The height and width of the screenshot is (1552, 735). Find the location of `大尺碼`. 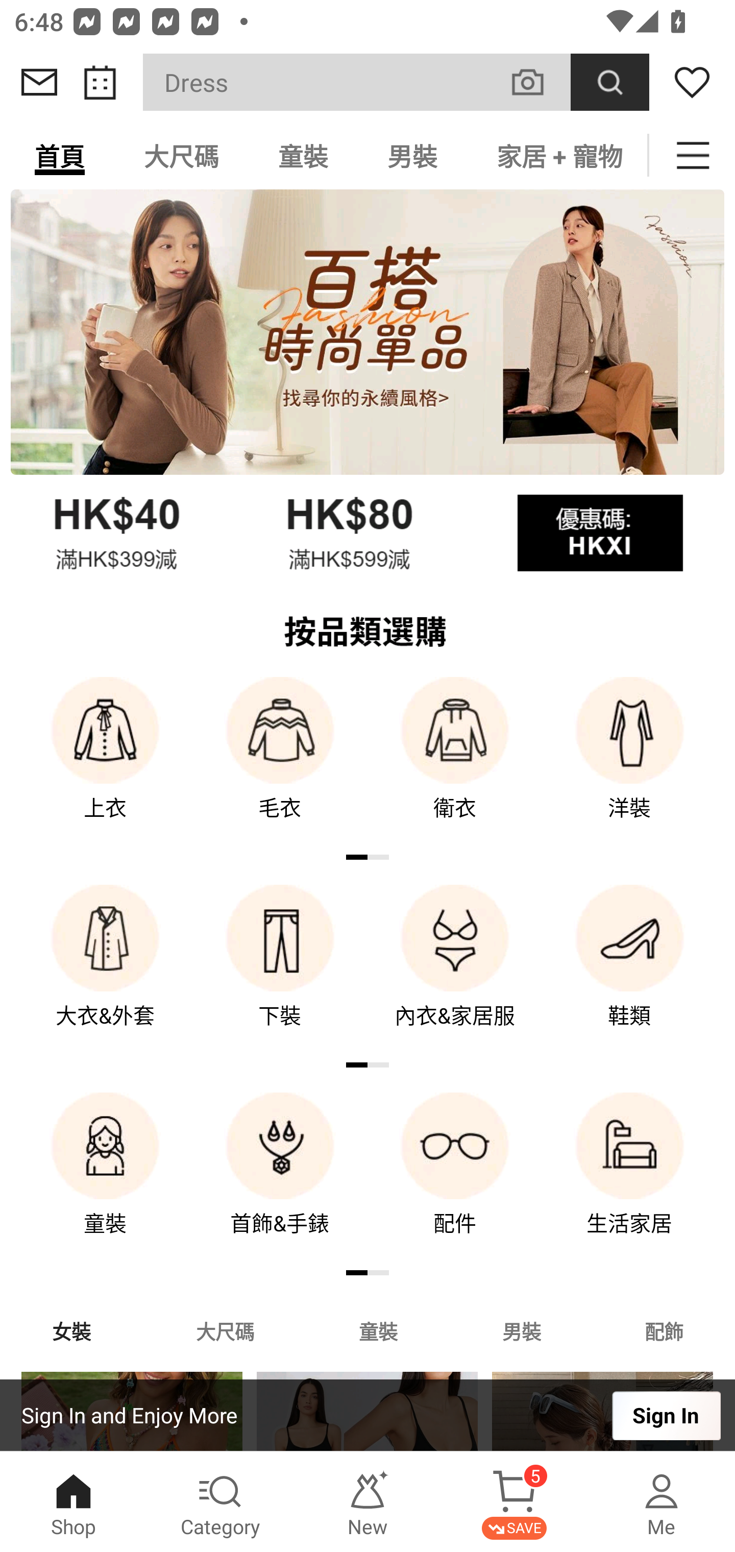

大尺碼 is located at coordinates (225, 1330).